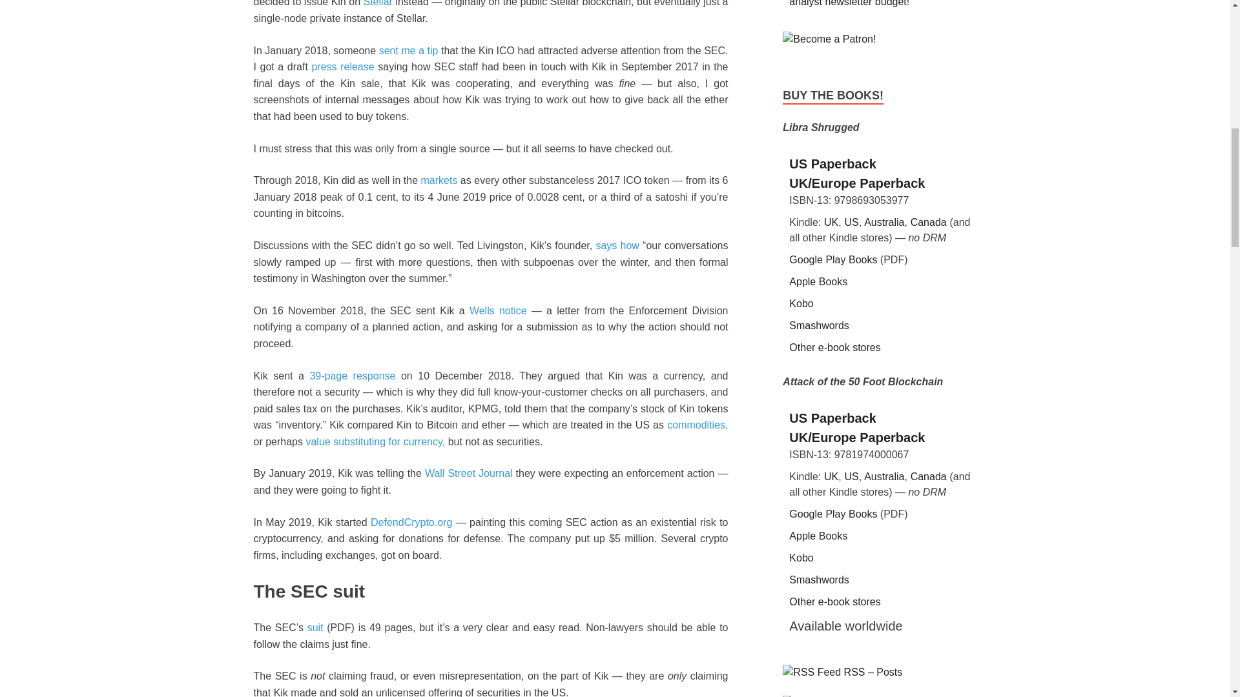 Image resolution: width=1240 pixels, height=697 pixels. Describe the element at coordinates (342, 67) in the screenshot. I see `press release` at that location.